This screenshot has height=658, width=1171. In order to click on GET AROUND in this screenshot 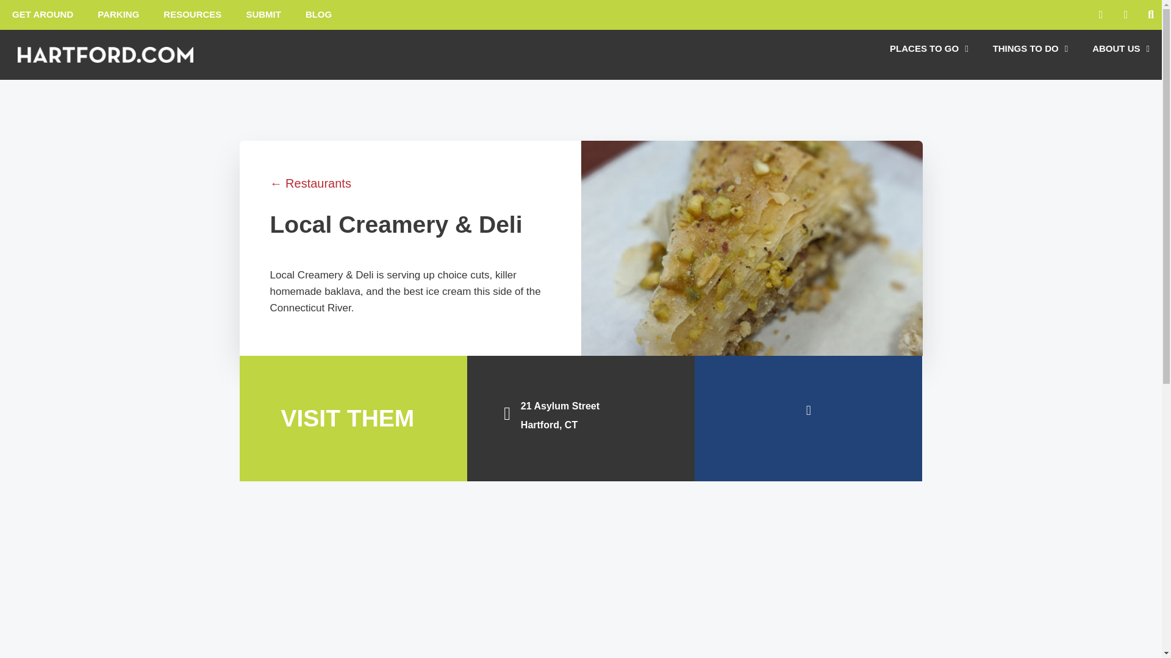, I will do `click(43, 15)`.